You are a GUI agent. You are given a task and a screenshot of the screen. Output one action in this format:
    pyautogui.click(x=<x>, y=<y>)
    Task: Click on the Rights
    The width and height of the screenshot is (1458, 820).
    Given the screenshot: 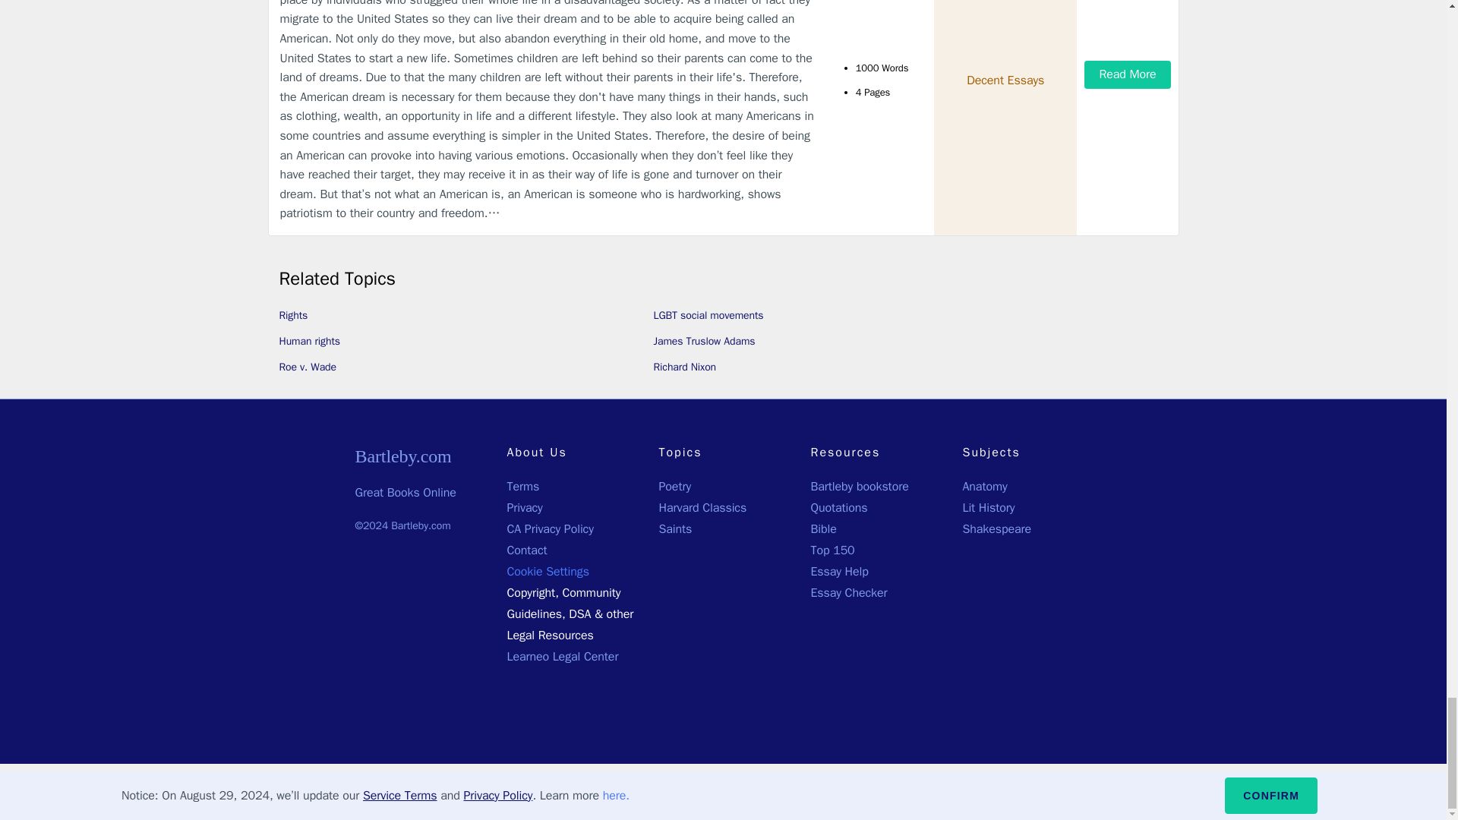 What is the action you would take?
    pyautogui.click(x=293, y=316)
    